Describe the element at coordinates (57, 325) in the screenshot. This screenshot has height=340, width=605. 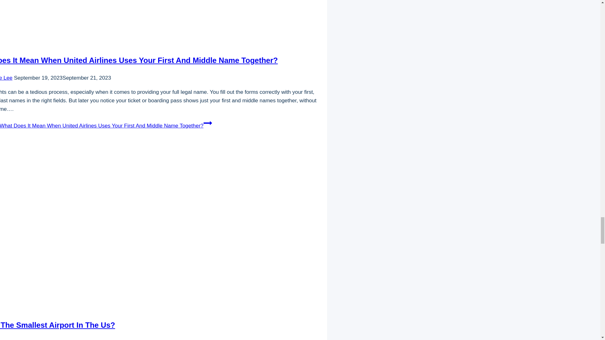
I see `What Is The Smallest Airport In The Us?` at that location.